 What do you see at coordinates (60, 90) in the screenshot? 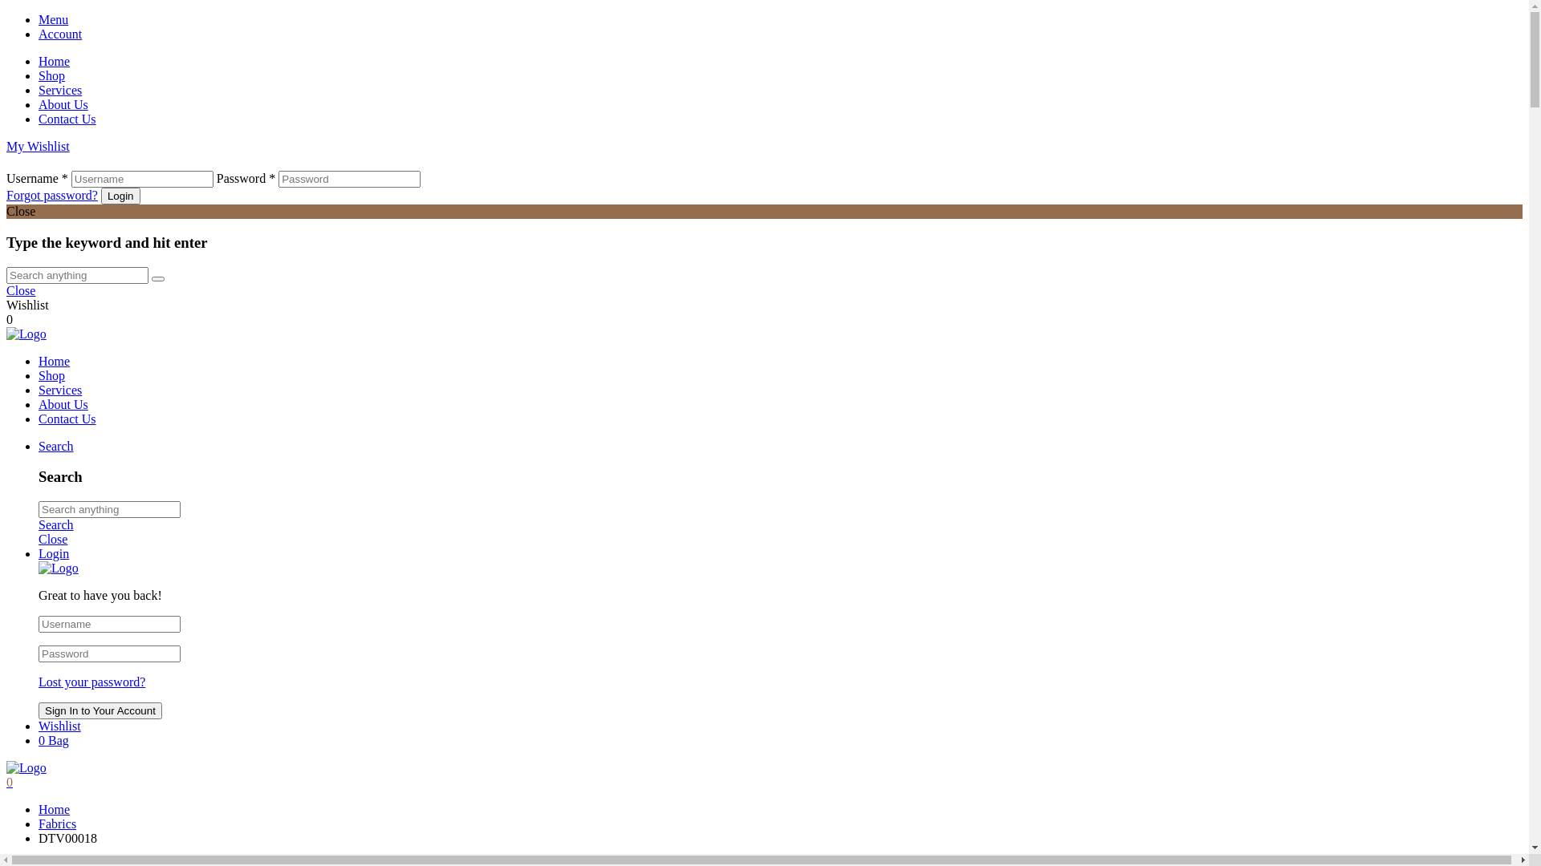
I see `Services` at bounding box center [60, 90].